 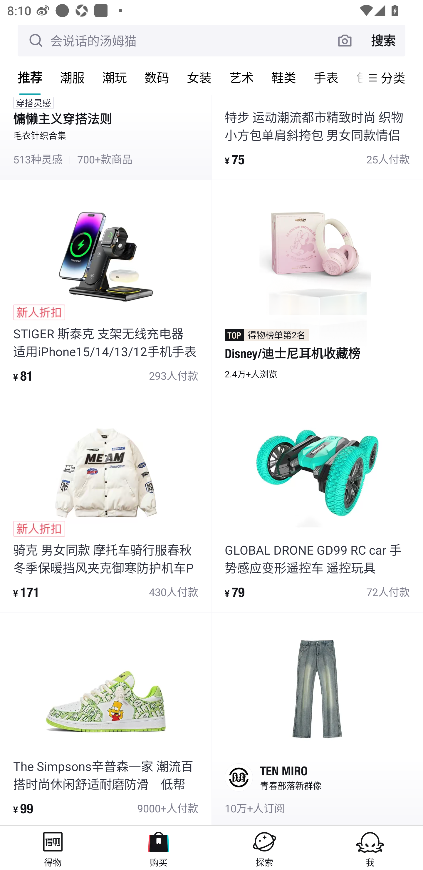 I want to click on 购买, so click(x=159, y=848).